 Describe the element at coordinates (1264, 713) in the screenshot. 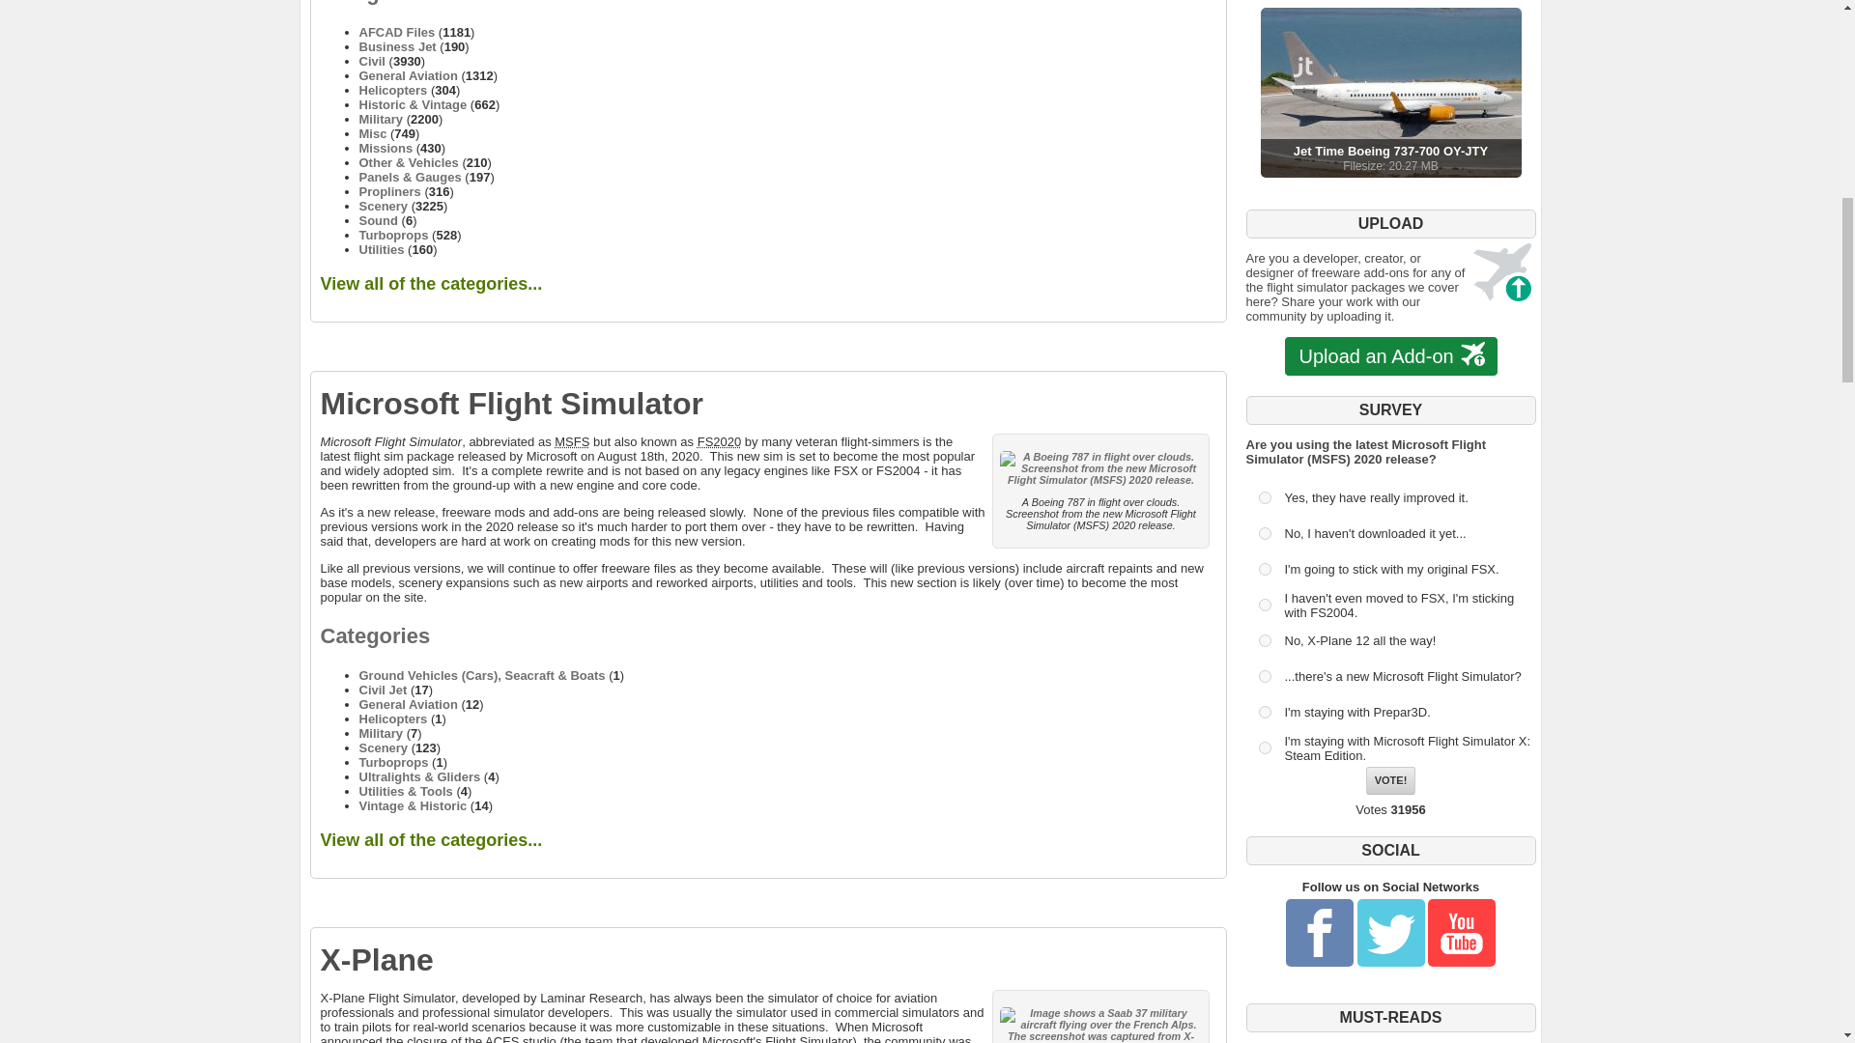

I see `7` at that location.